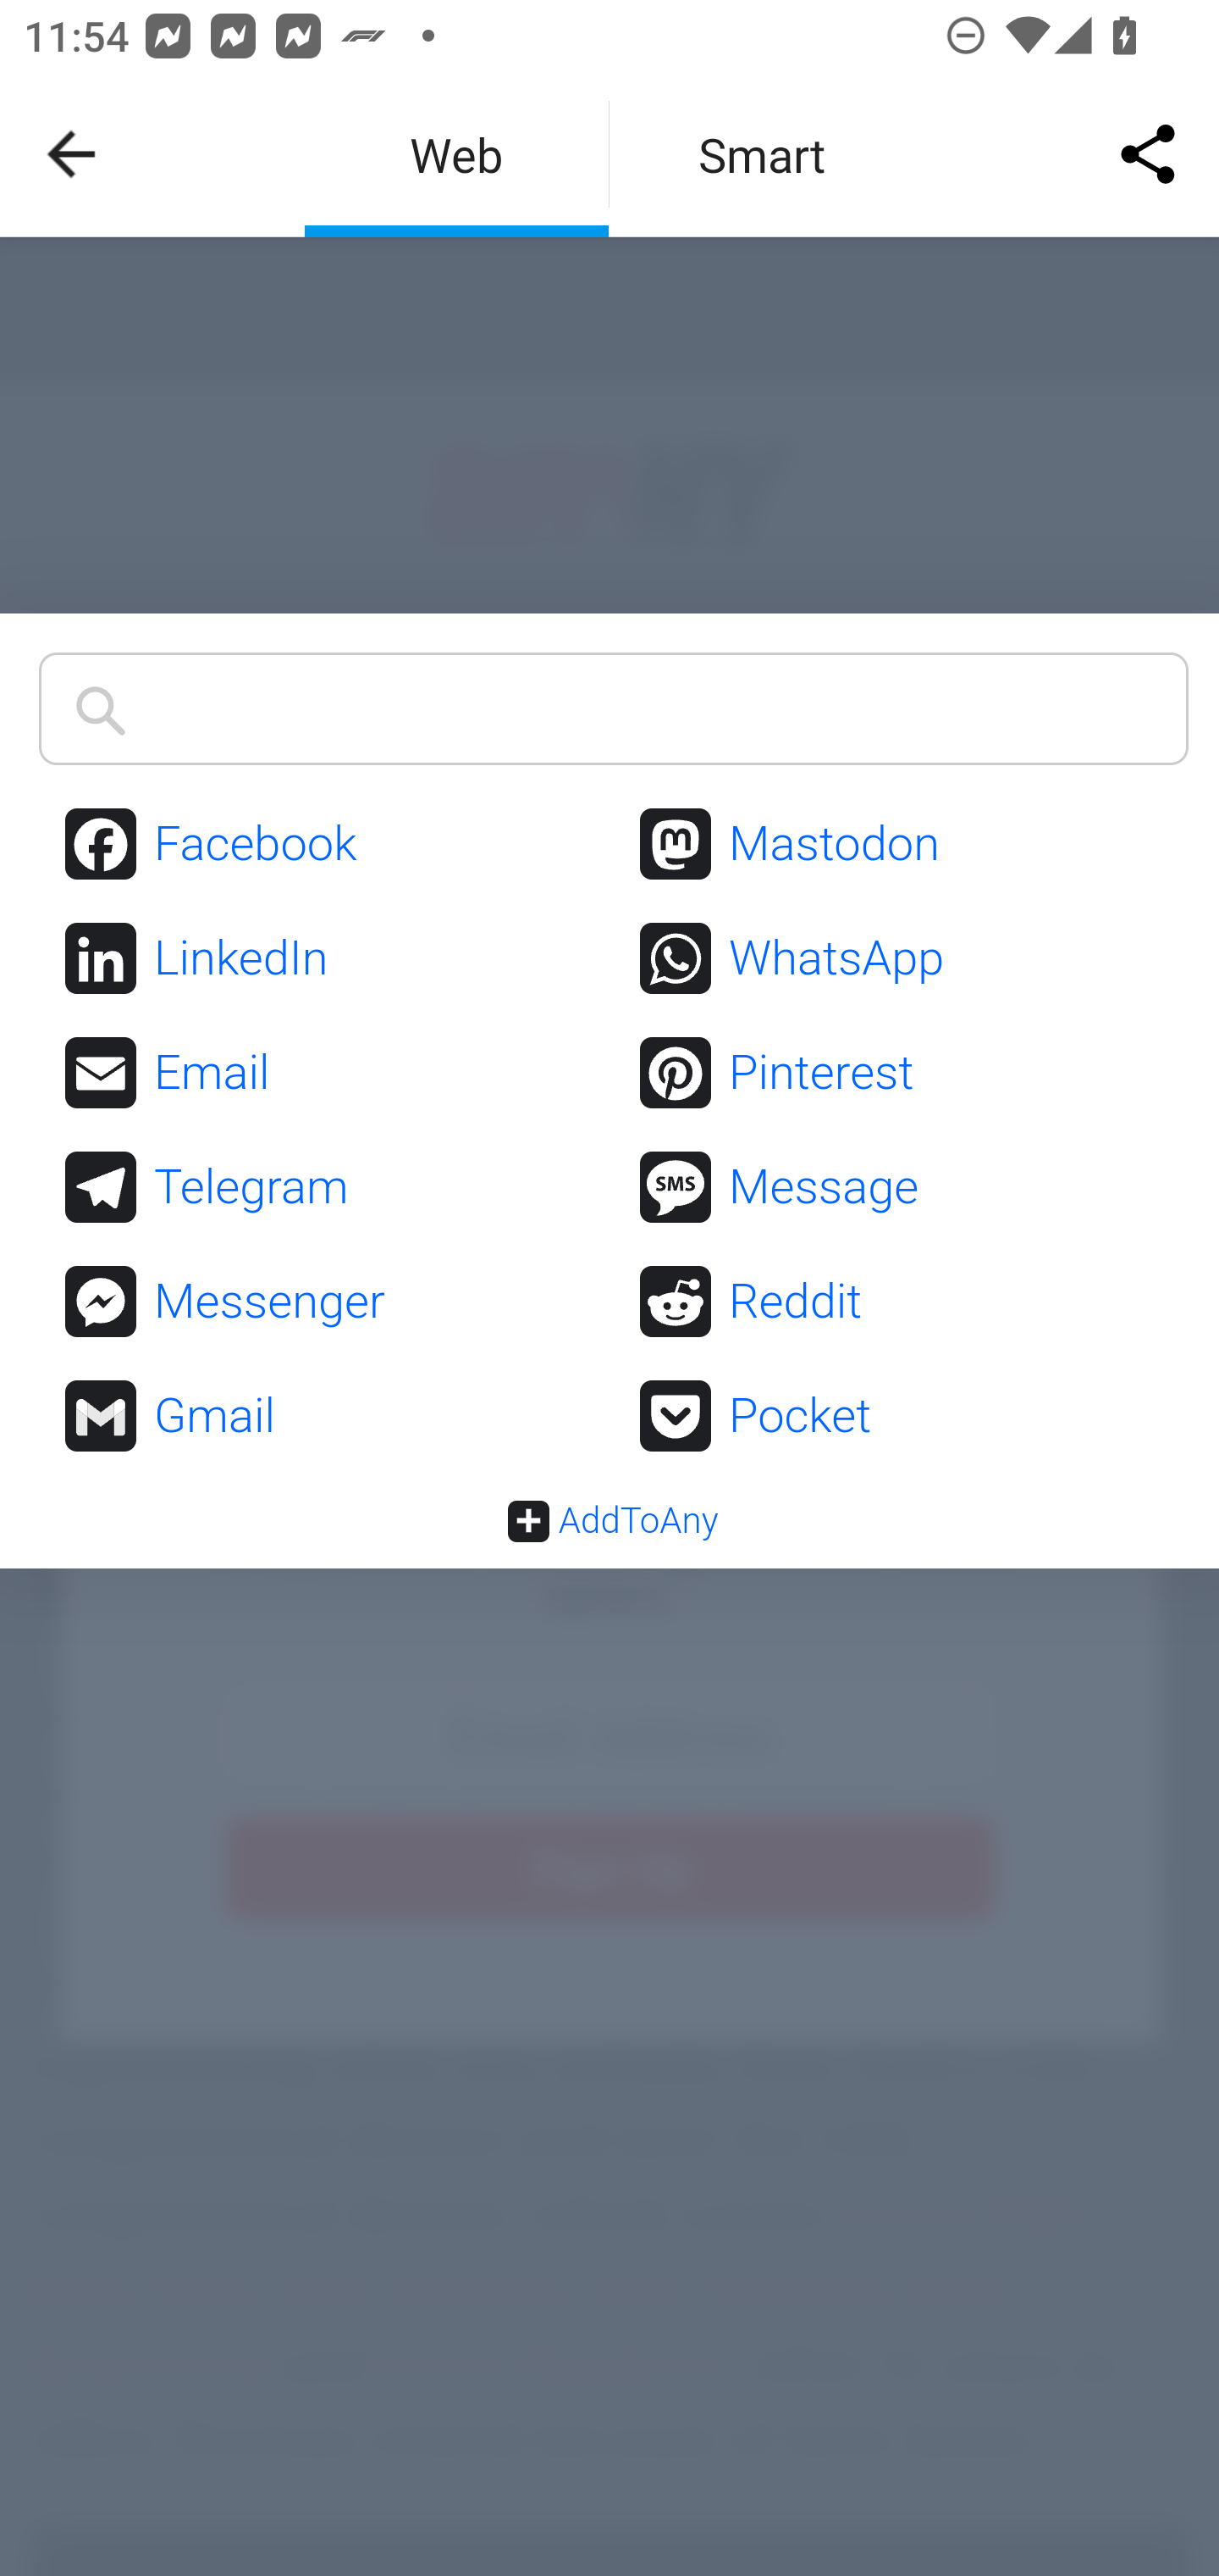 The width and height of the screenshot is (1219, 2576). What do you see at coordinates (901, 1074) in the screenshot?
I see `Pinterest` at bounding box center [901, 1074].